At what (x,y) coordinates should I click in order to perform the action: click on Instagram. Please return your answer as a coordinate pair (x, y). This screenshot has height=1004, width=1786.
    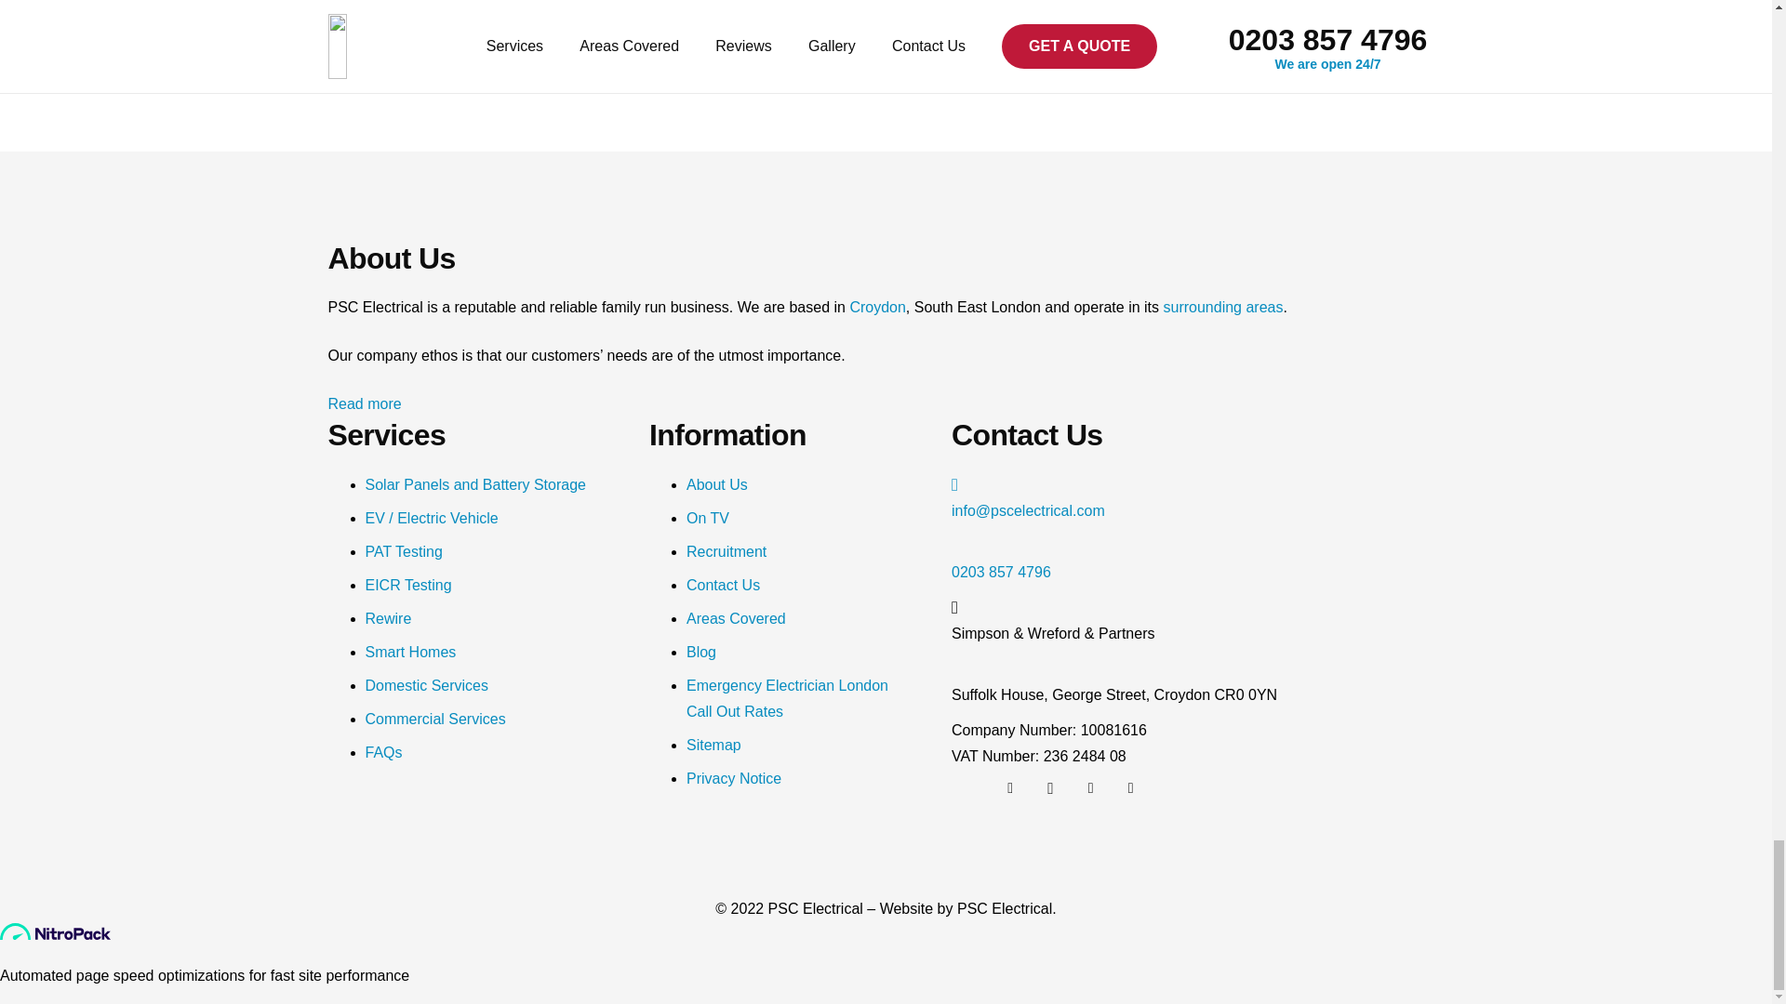
    Looking at the image, I should click on (1049, 788).